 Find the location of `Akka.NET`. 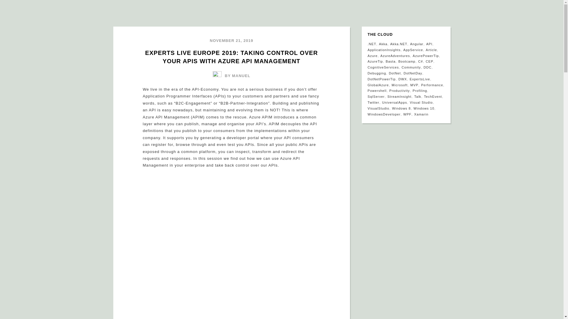

Akka.NET is located at coordinates (399, 44).